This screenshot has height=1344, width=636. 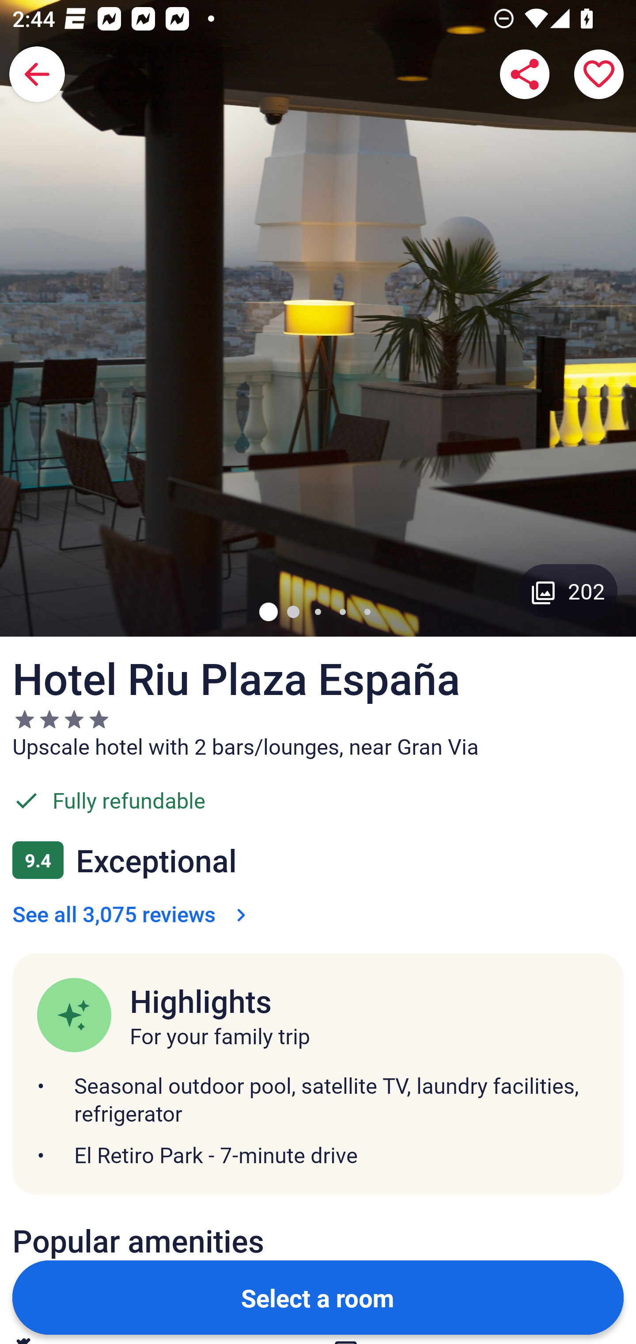 What do you see at coordinates (132, 914) in the screenshot?
I see `See all 3,075 reviews See all 3,075 reviews Link` at bounding box center [132, 914].